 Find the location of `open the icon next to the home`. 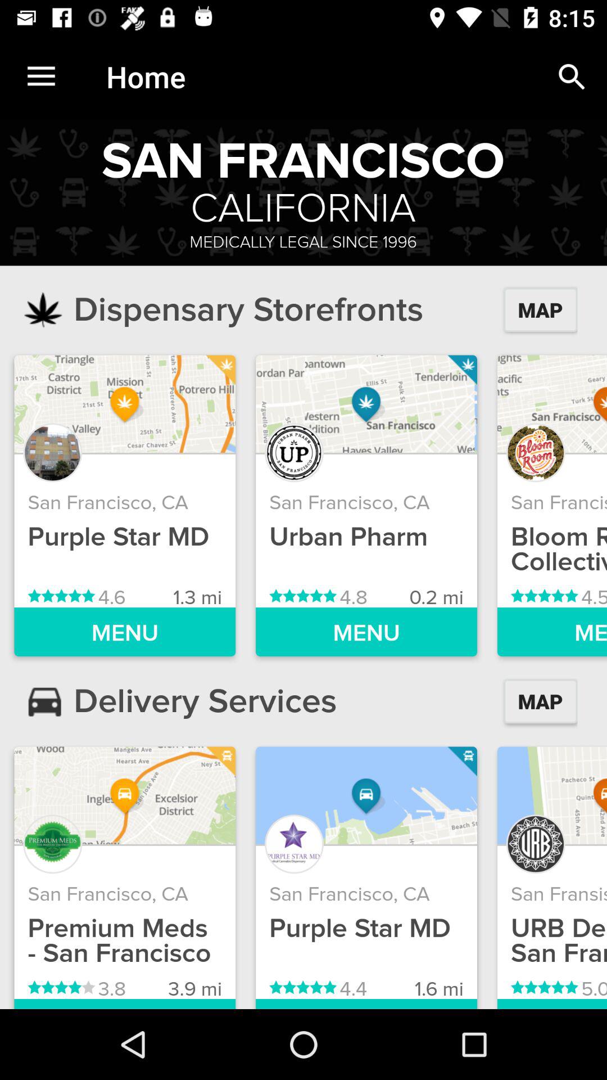

open the icon next to the home is located at coordinates (571, 76).